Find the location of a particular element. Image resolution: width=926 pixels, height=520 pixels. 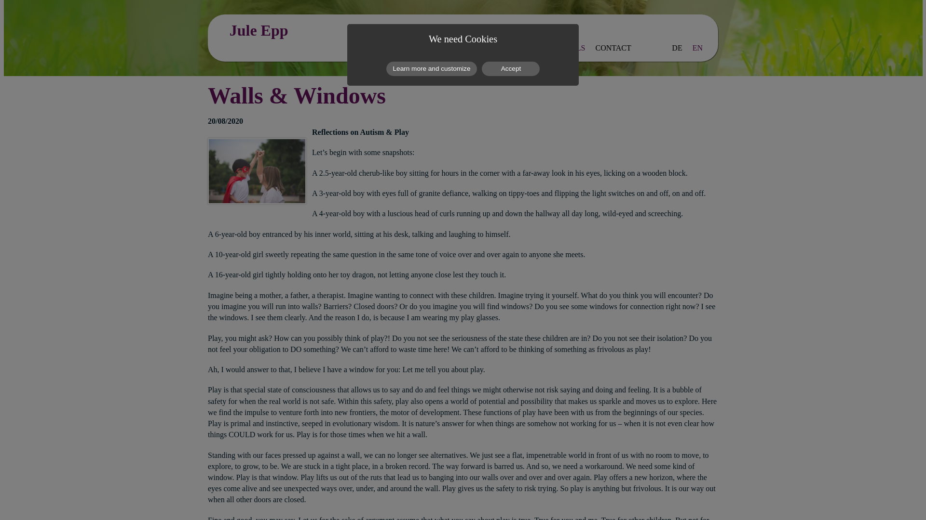

ABOUT ME is located at coordinates (424, 48).